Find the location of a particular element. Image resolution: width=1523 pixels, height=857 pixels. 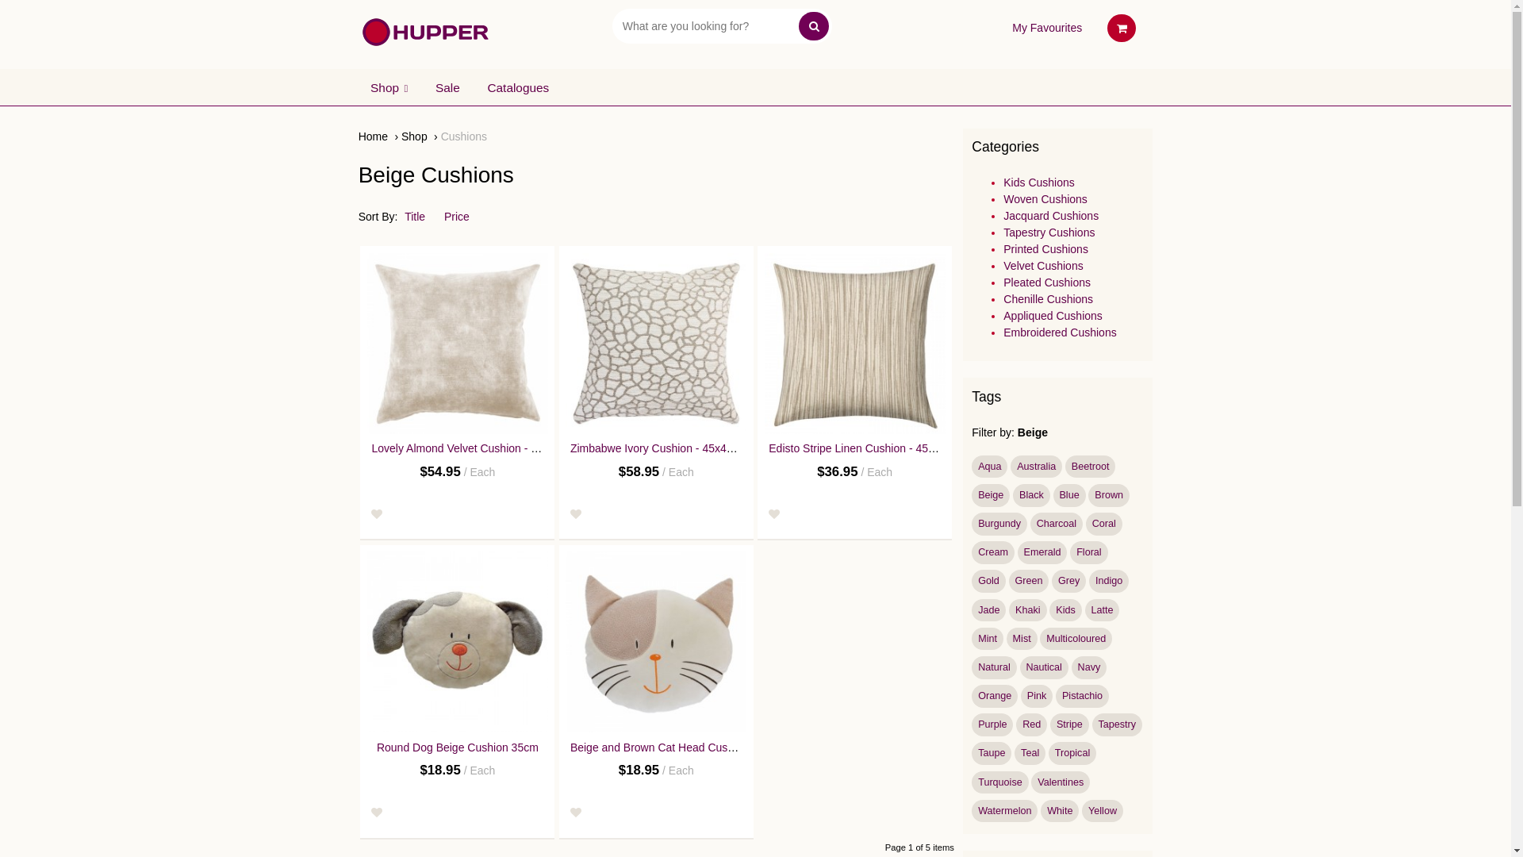

Pleated Cushions is located at coordinates (1047, 282).